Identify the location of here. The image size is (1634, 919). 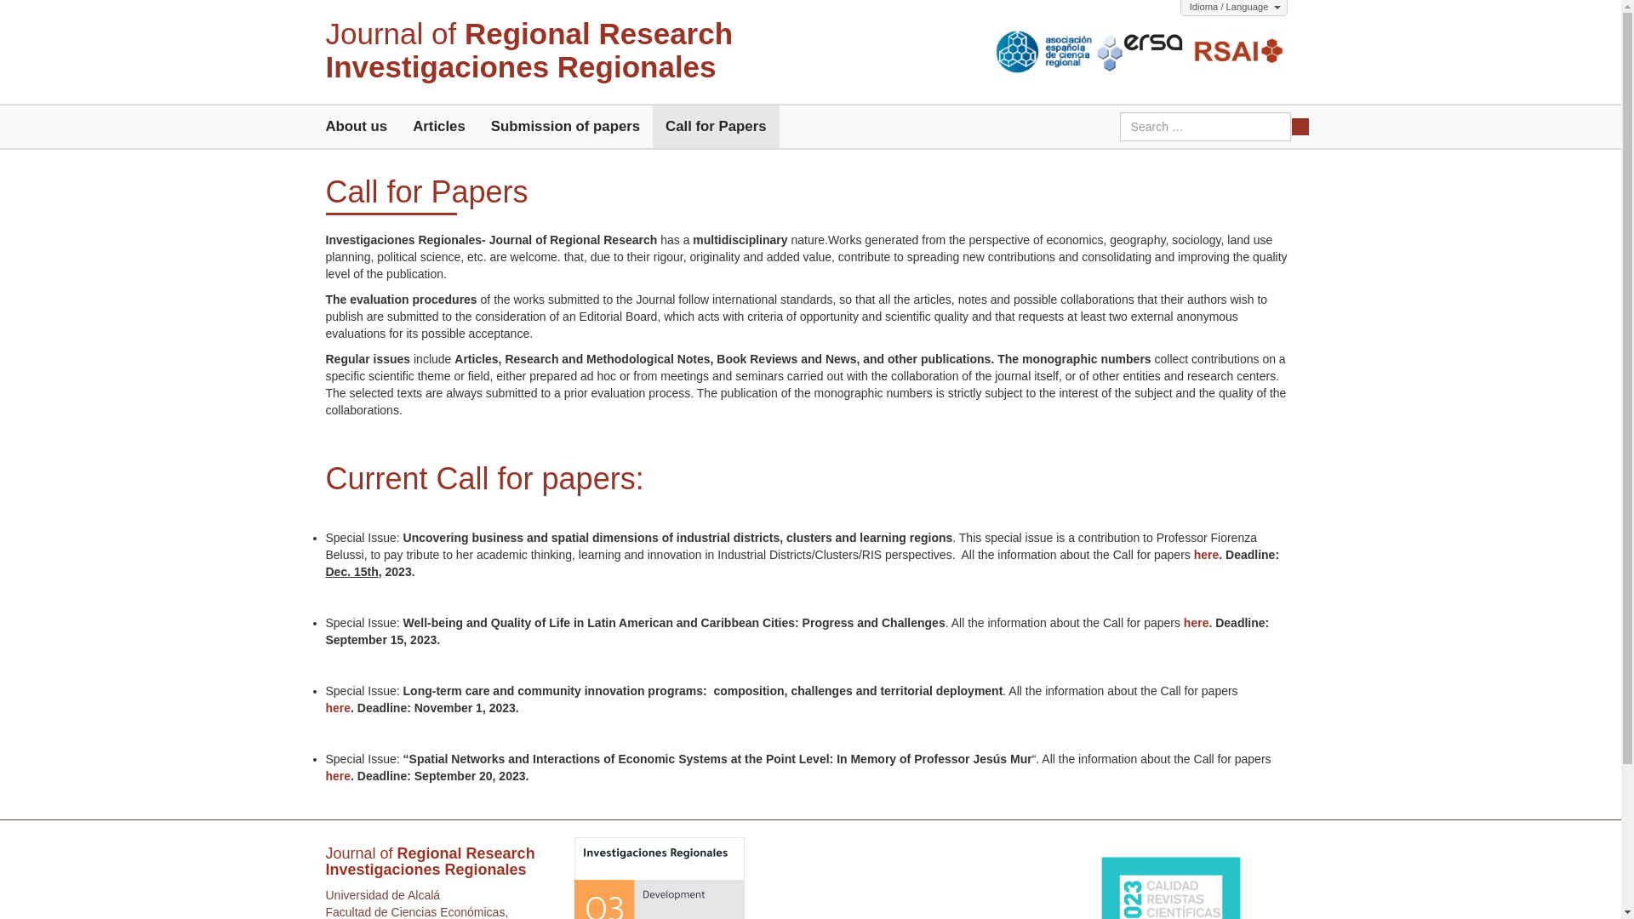
(1207, 554).